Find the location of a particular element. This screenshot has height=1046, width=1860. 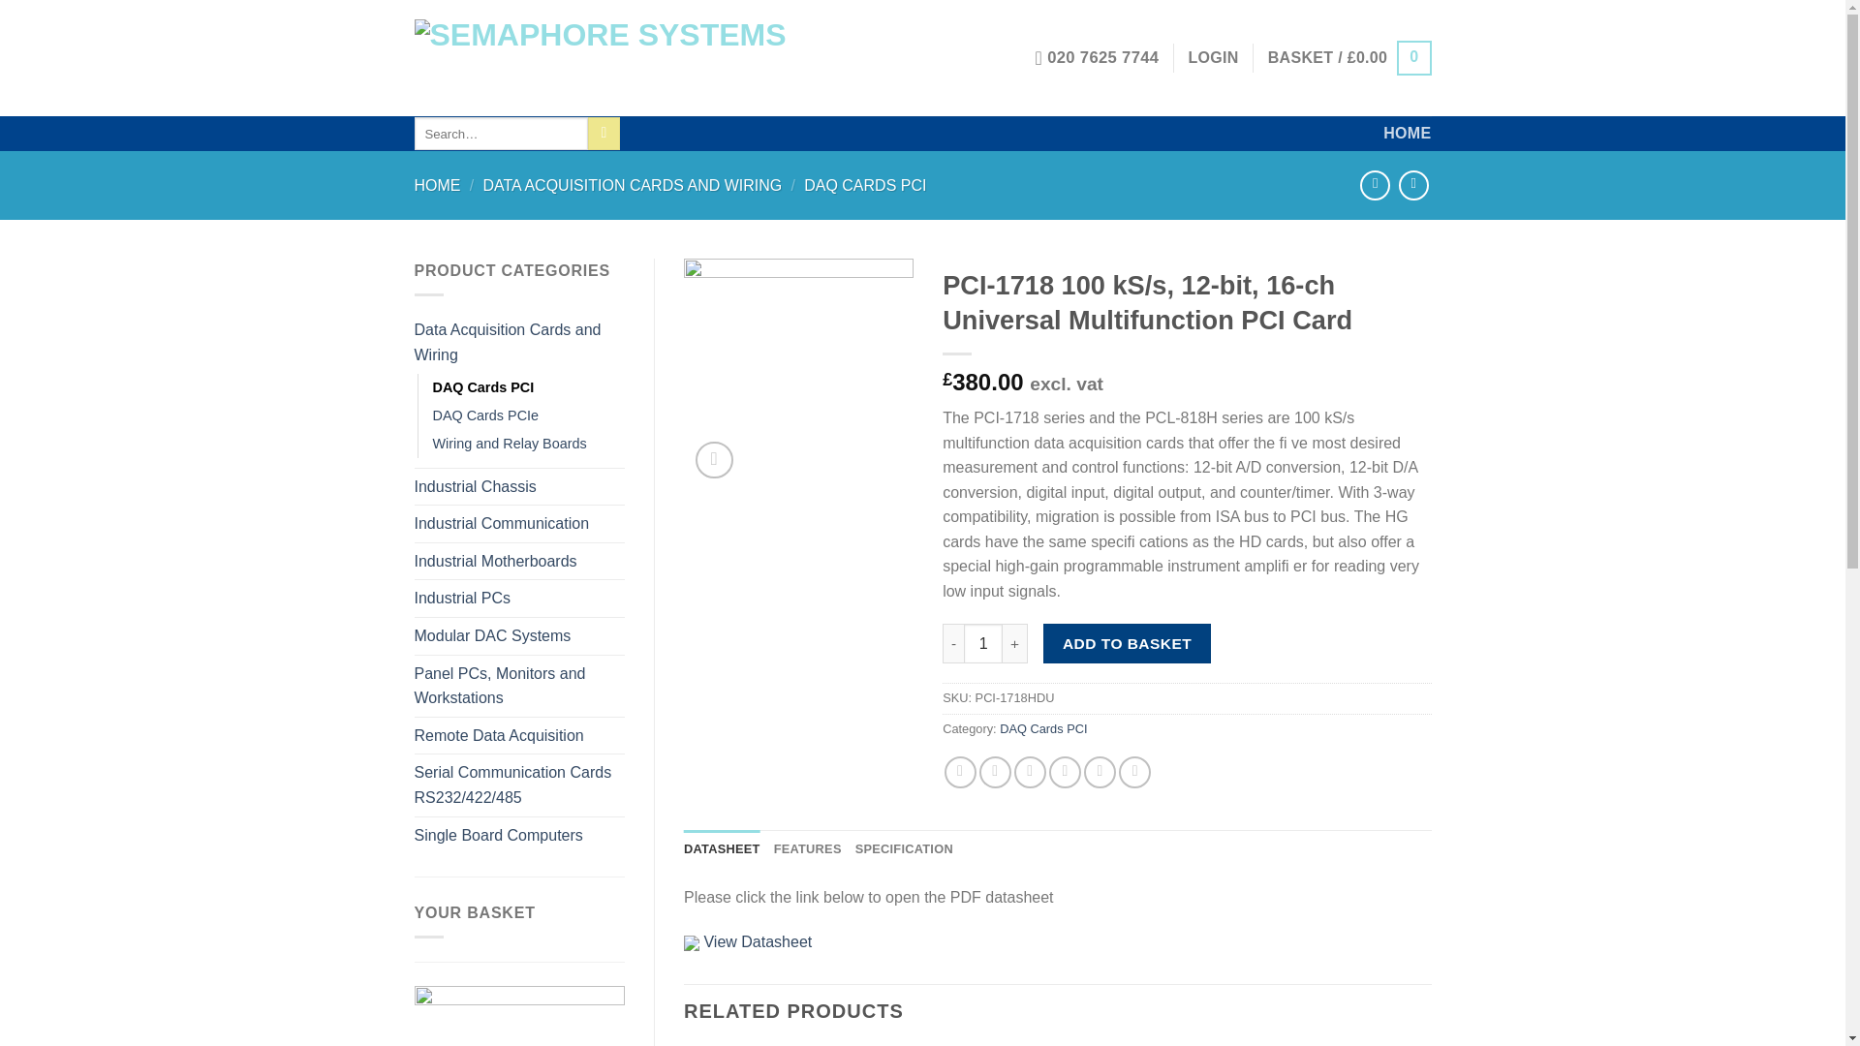

Email to a Friend is located at coordinates (1029, 772).